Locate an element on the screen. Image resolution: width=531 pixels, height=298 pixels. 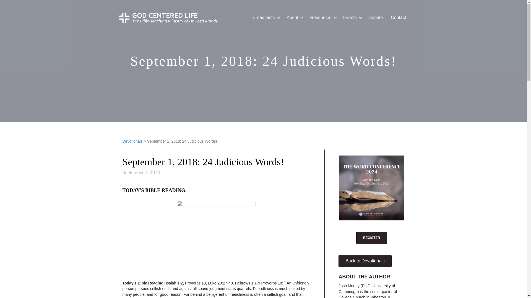
Devotionals is located at coordinates (132, 141).